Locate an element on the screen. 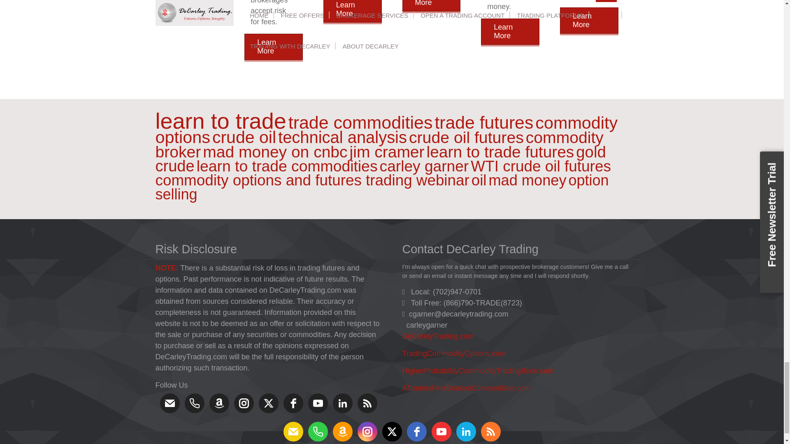 The image size is (790, 444). Facebook is located at coordinates (293, 403).